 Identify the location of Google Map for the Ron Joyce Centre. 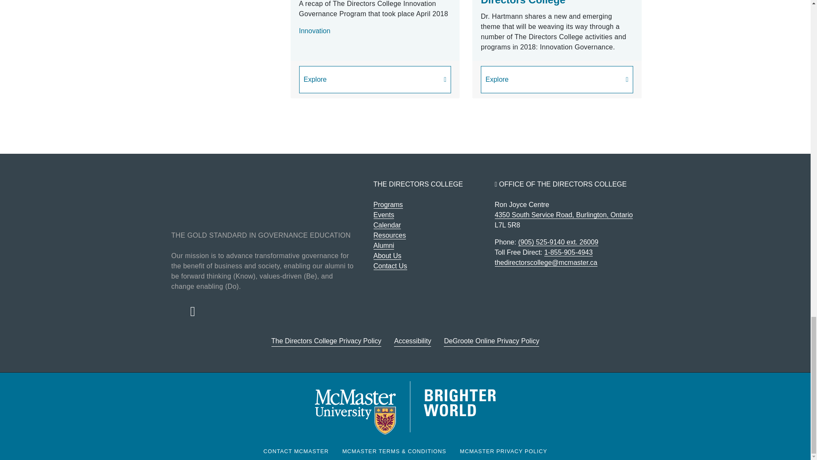
(563, 215).